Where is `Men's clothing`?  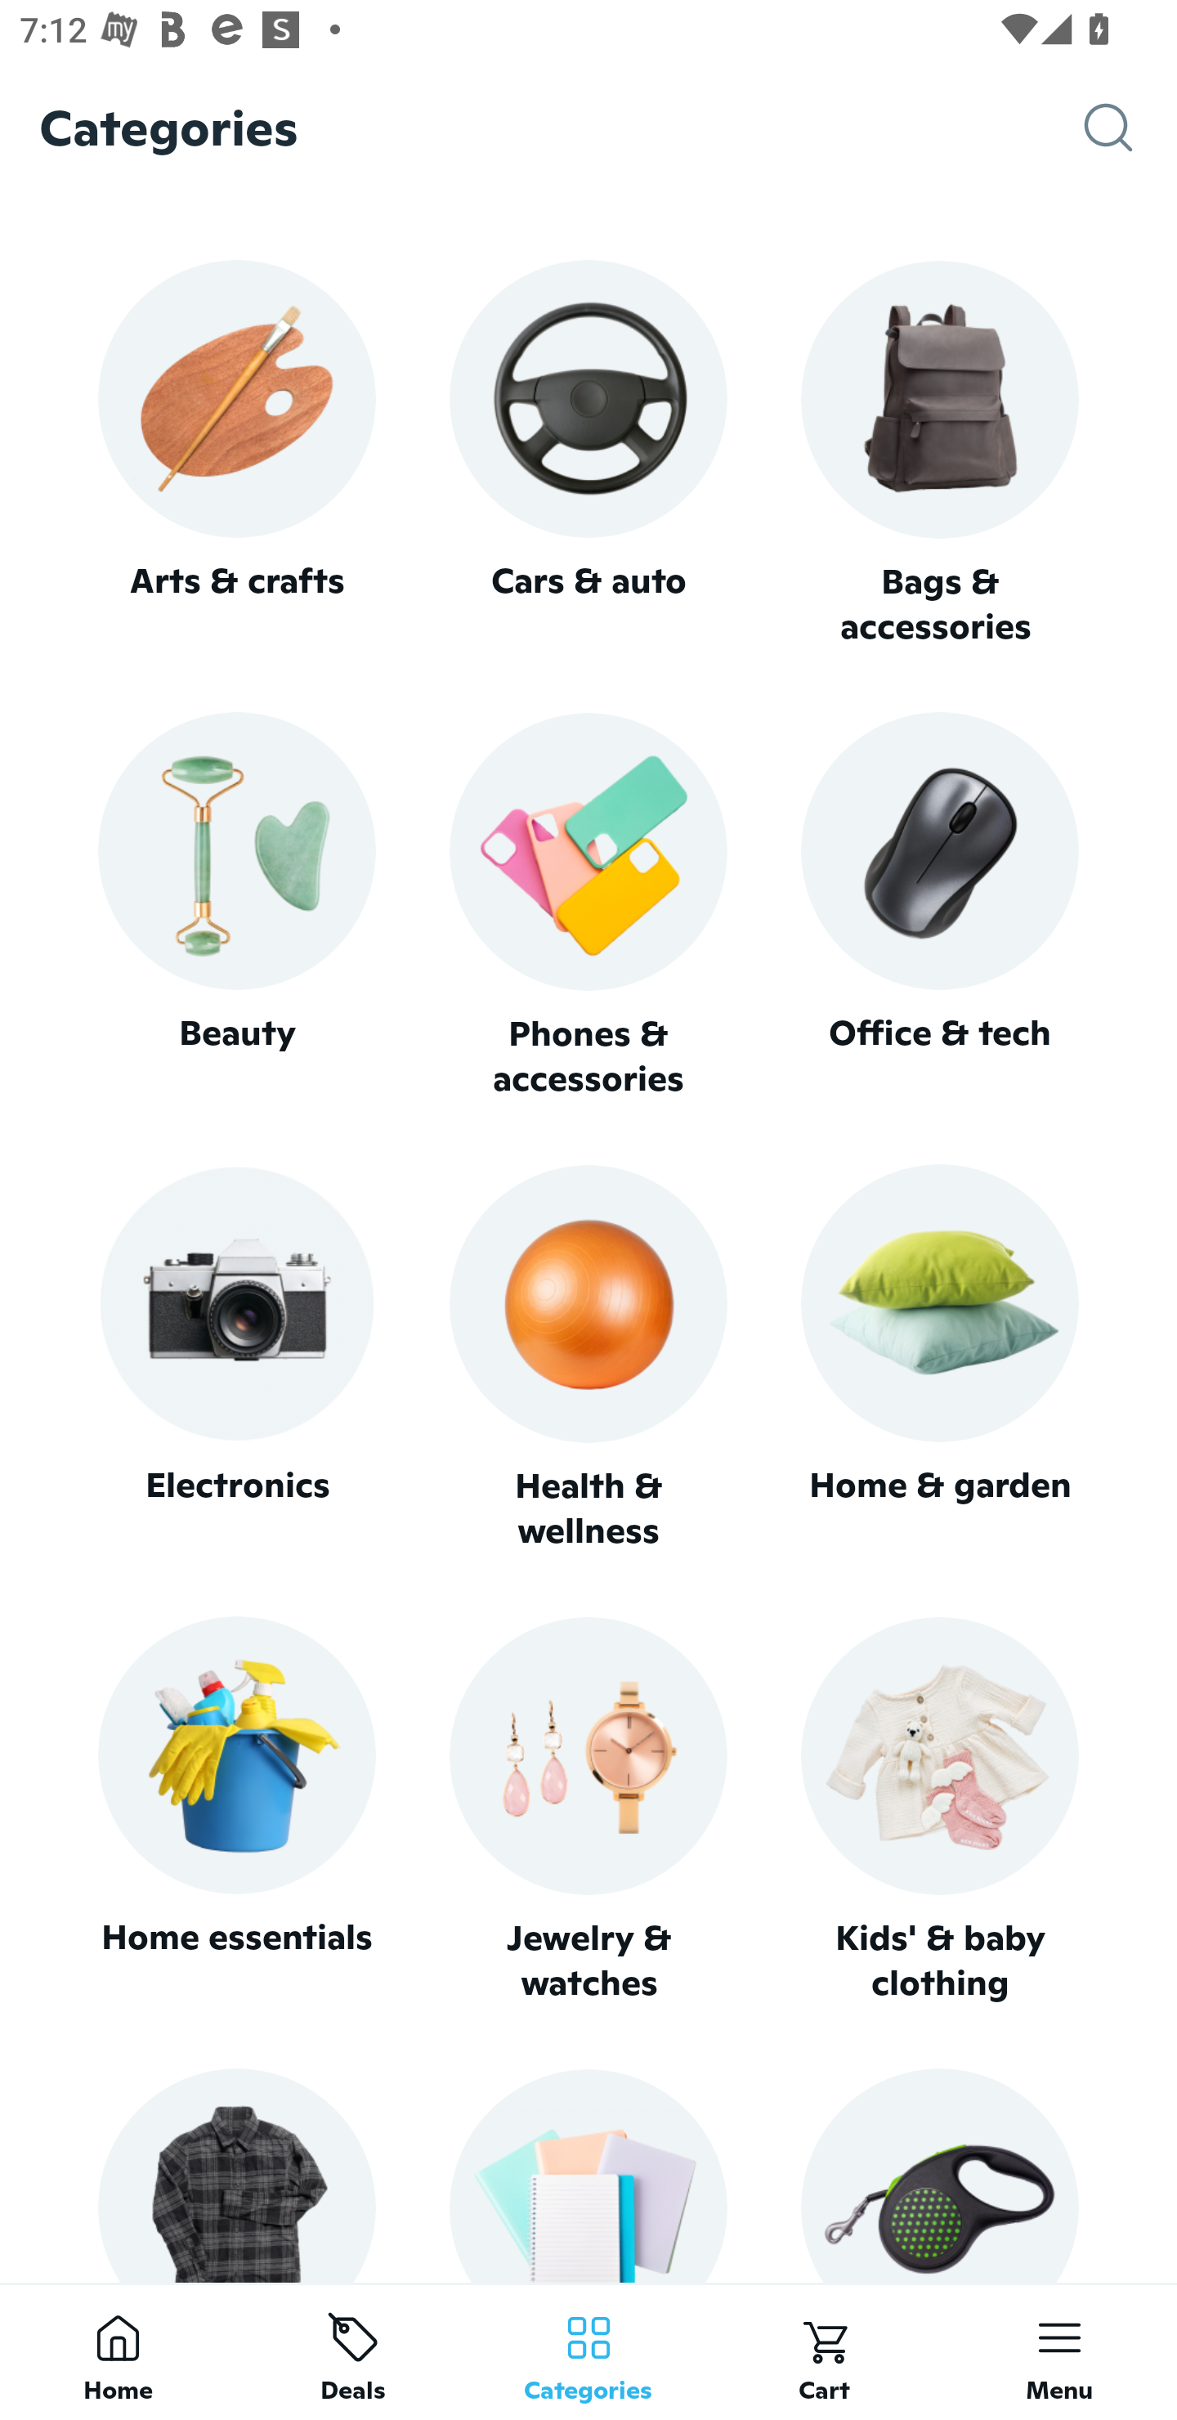 Men's clothing is located at coordinates (236, 2175).